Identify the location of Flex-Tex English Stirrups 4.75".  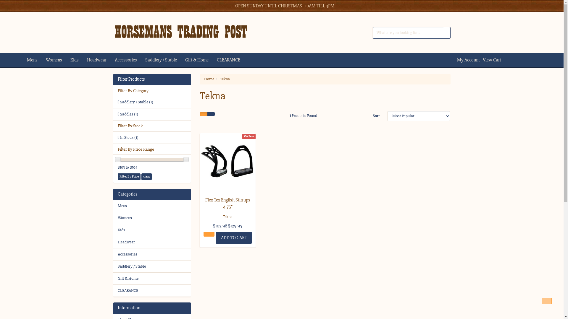
(228, 203).